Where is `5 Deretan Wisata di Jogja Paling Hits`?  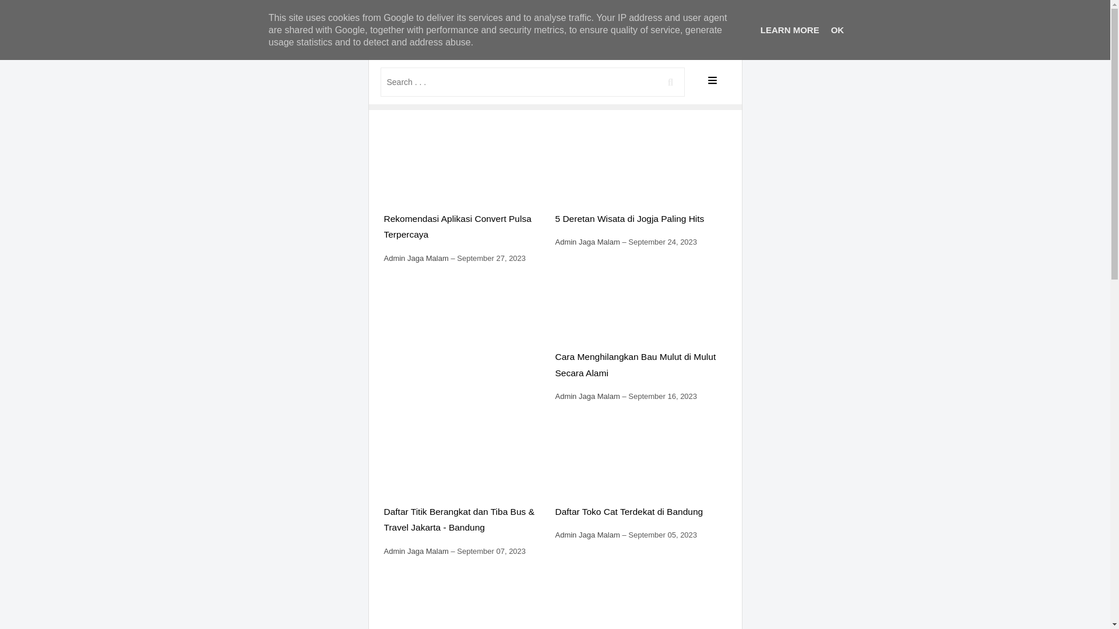 5 Deretan Wisata di Jogja Paling Hits is located at coordinates (639, 168).